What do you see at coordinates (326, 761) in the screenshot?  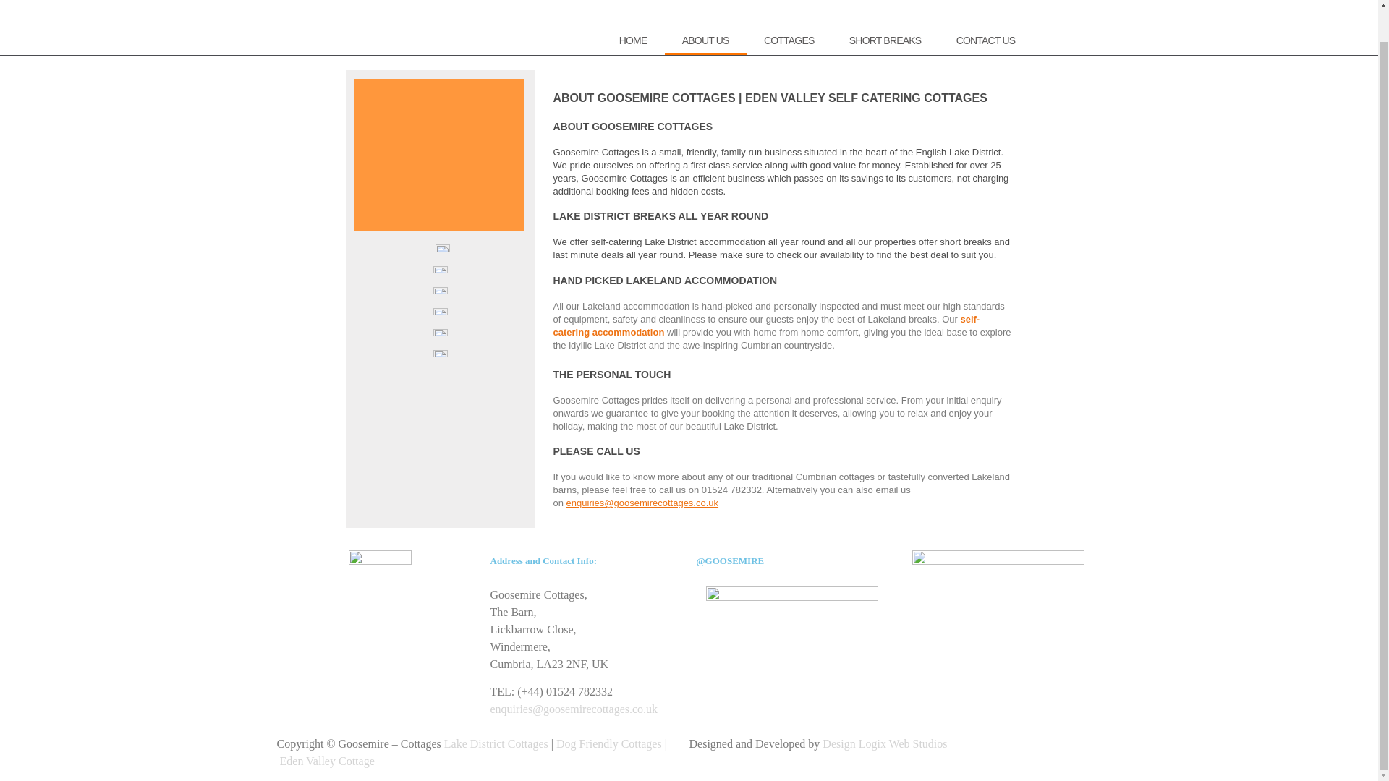 I see `Eden Valley Cottage` at bounding box center [326, 761].